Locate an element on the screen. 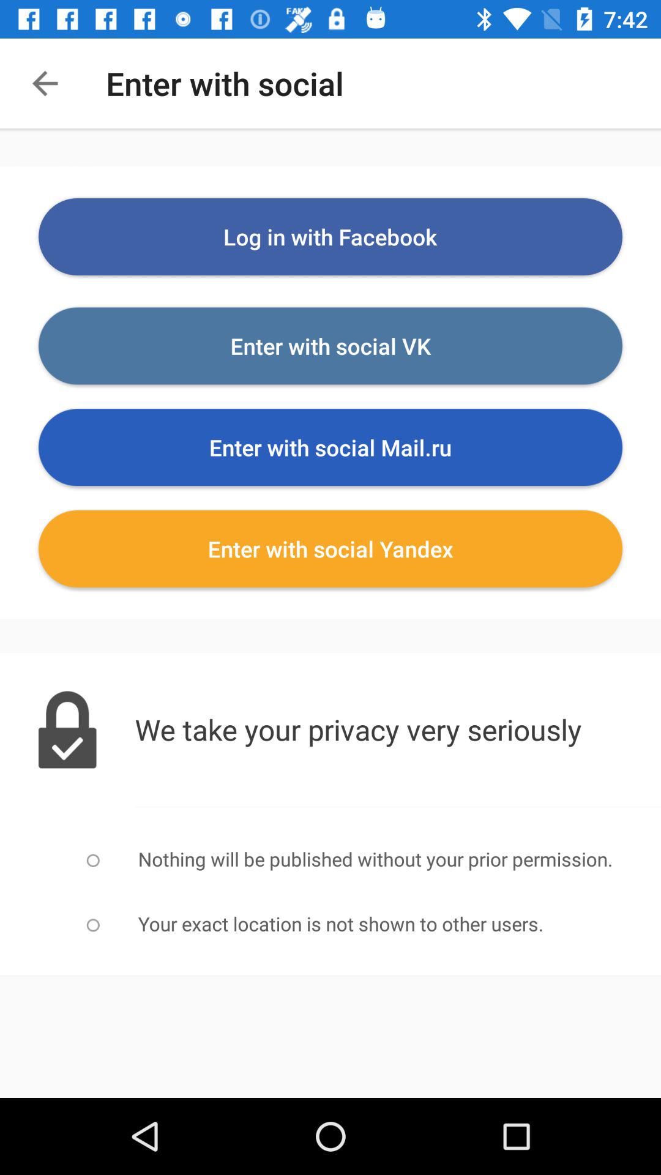 This screenshot has width=661, height=1175. click on option above yellow button is located at coordinates (330, 447).